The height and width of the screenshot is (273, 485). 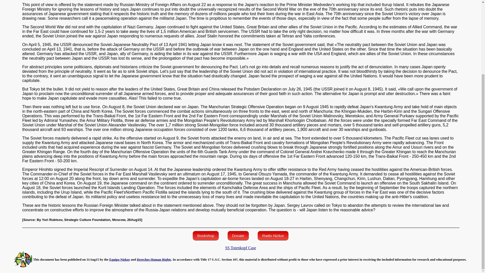 What do you see at coordinates (206, 236) in the screenshot?
I see `Bookshop` at bounding box center [206, 236].